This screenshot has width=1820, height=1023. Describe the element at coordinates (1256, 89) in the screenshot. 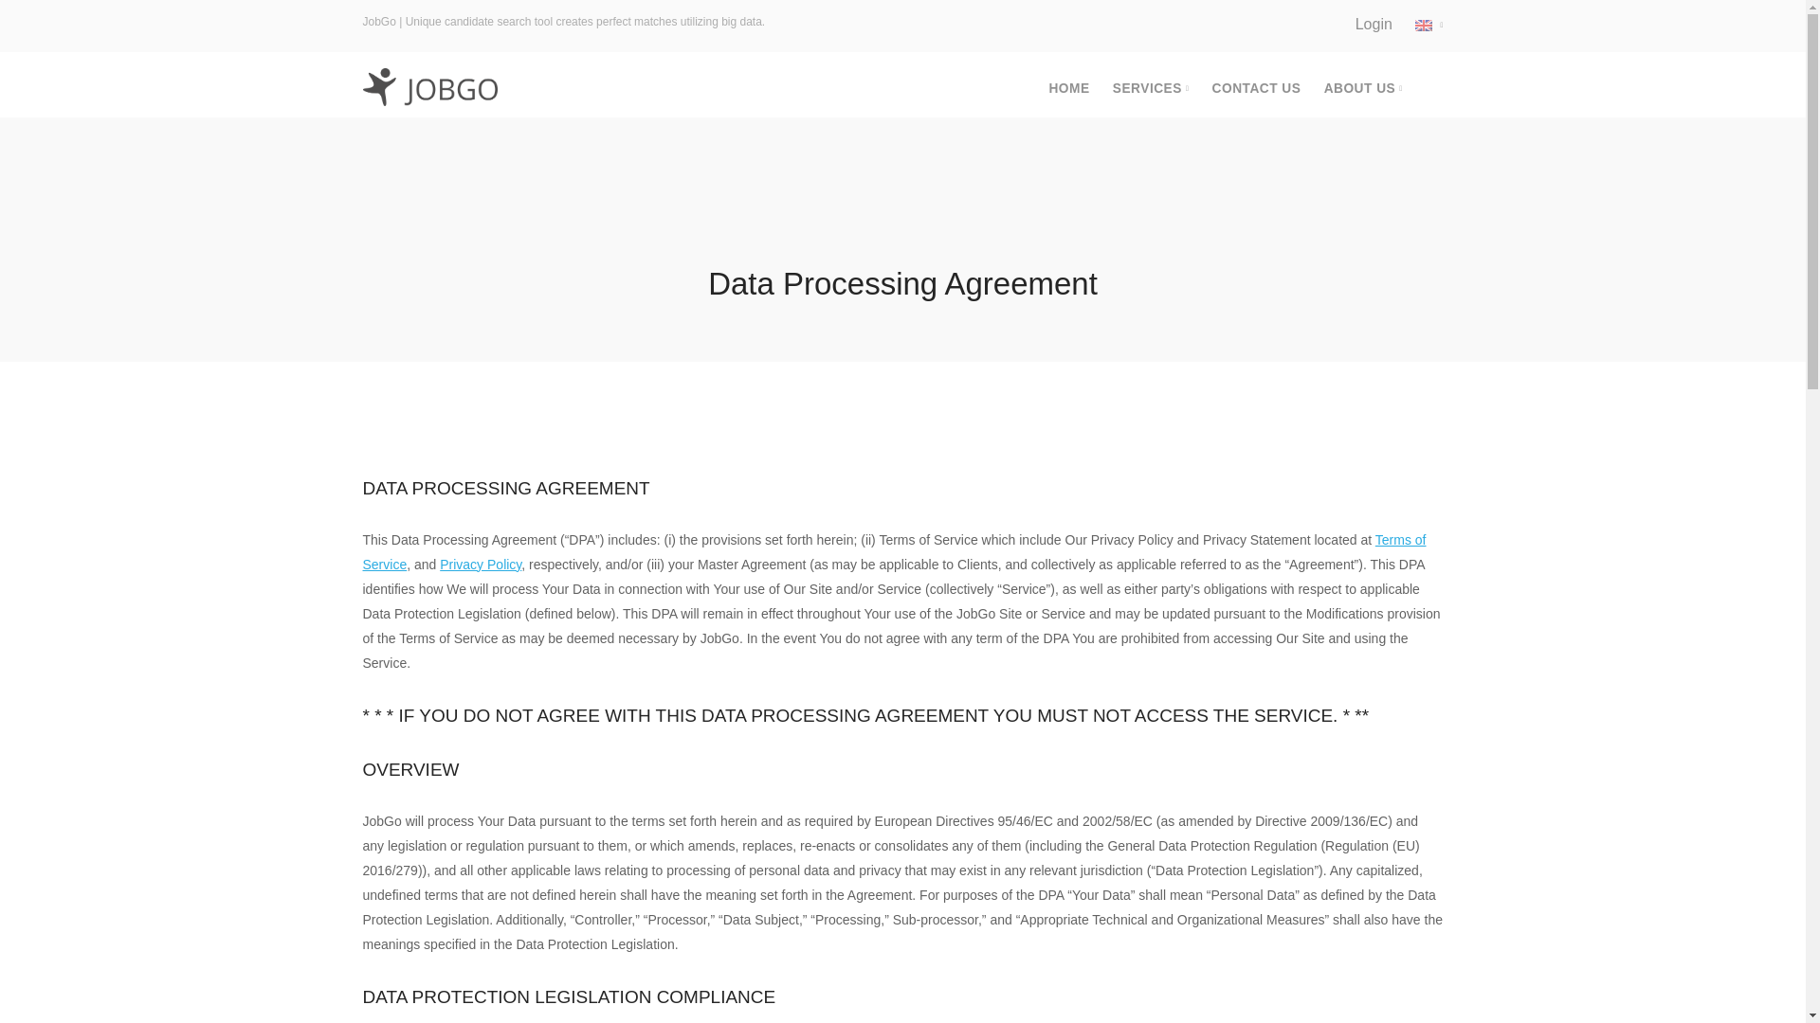

I see `CONTACT US` at that location.